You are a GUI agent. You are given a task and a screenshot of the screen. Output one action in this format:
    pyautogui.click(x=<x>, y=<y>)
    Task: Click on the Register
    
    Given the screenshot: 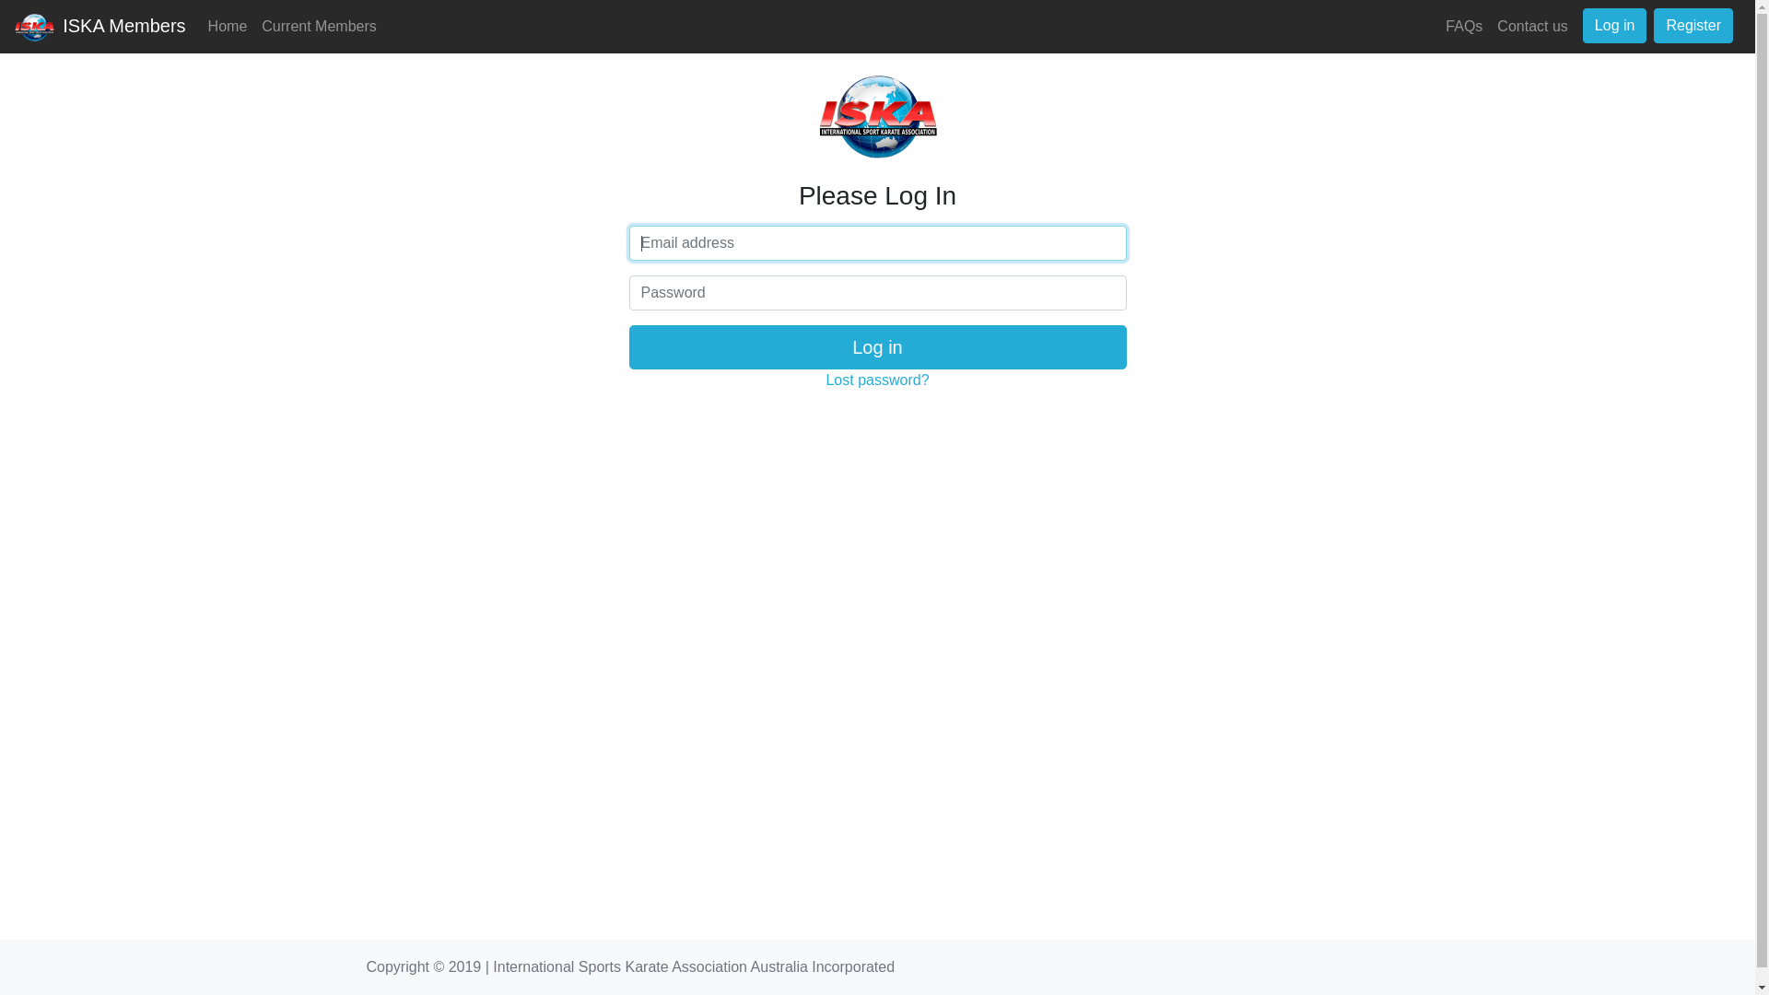 What is the action you would take?
    pyautogui.click(x=1693, y=26)
    